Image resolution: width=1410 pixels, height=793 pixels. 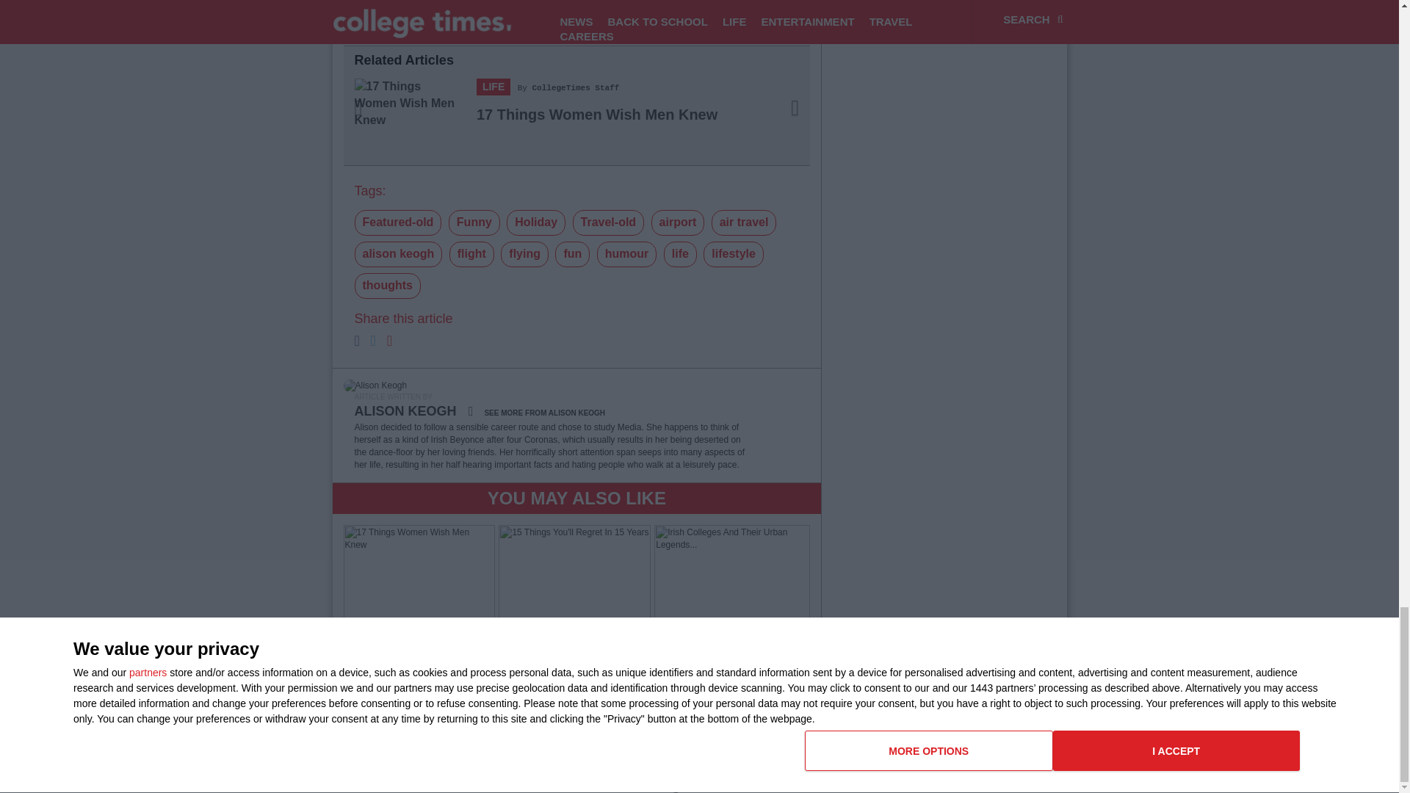 I want to click on airport, so click(x=679, y=222).